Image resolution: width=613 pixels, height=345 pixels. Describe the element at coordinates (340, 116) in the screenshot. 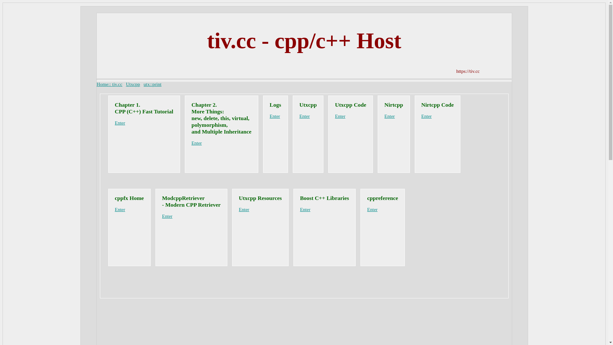

I see `Enter` at that location.